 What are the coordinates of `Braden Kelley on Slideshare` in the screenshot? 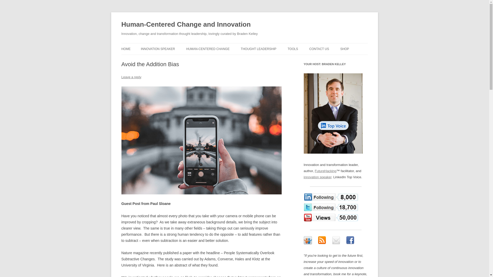 It's located at (308, 240).